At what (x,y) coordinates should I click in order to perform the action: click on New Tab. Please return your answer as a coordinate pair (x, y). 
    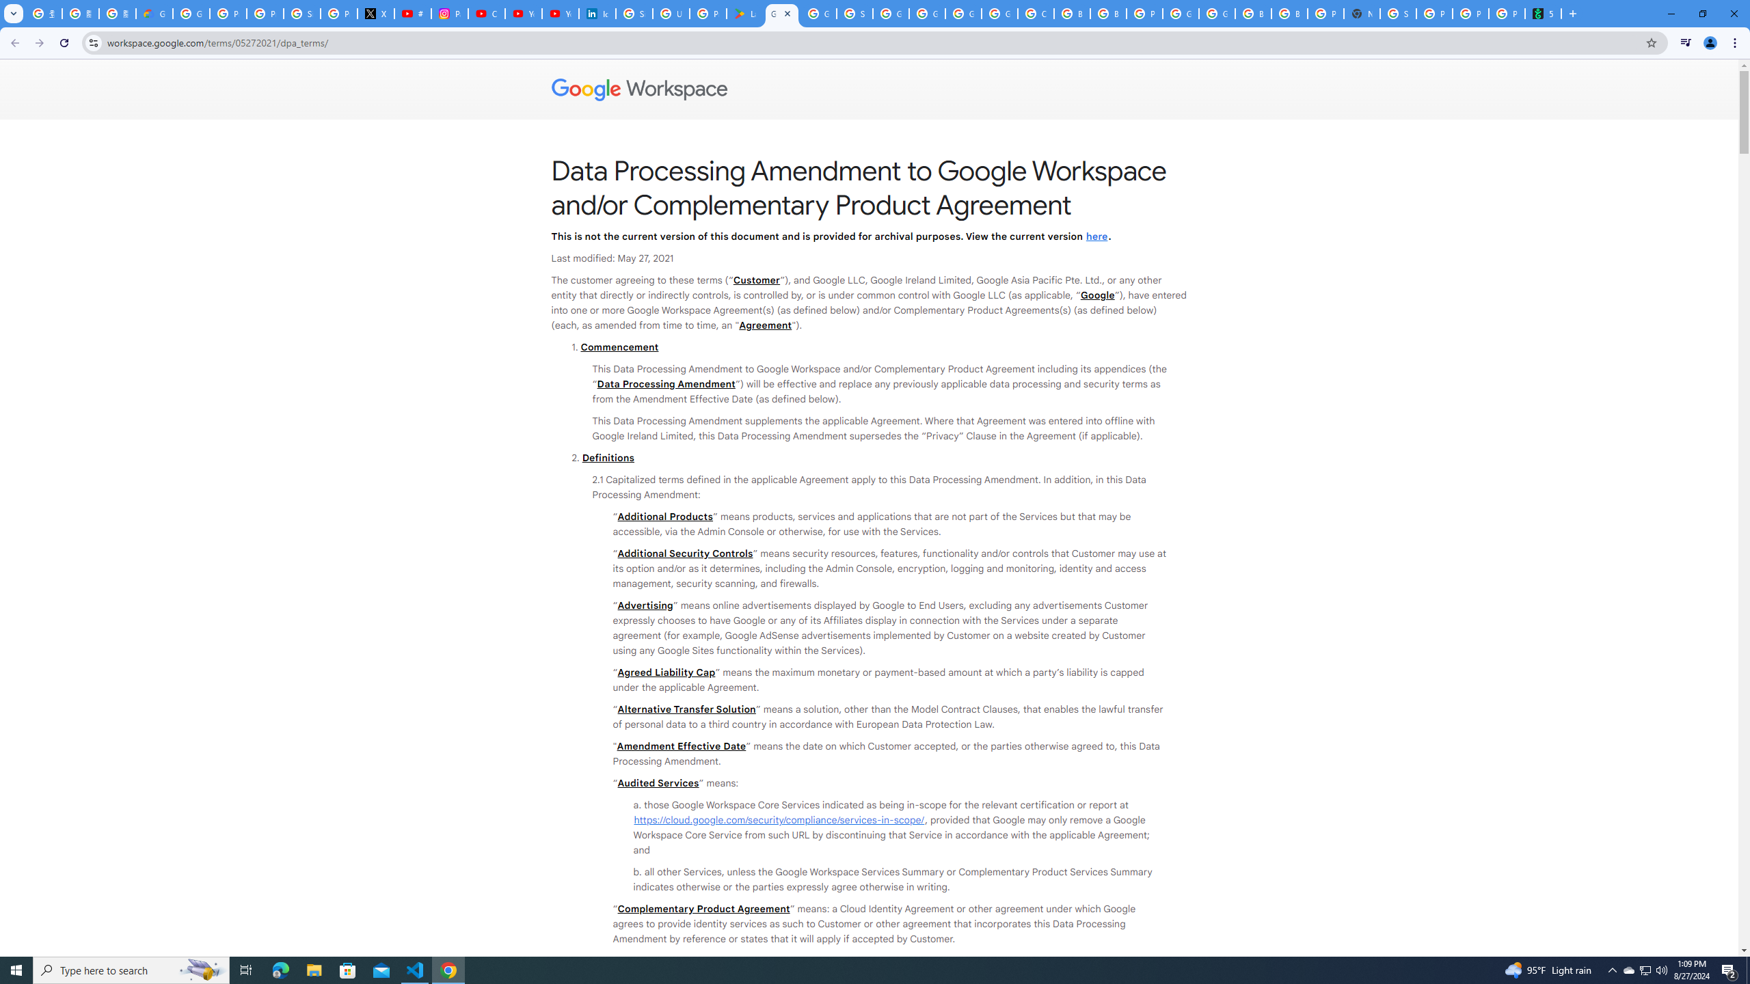
    Looking at the image, I should click on (1361, 14).